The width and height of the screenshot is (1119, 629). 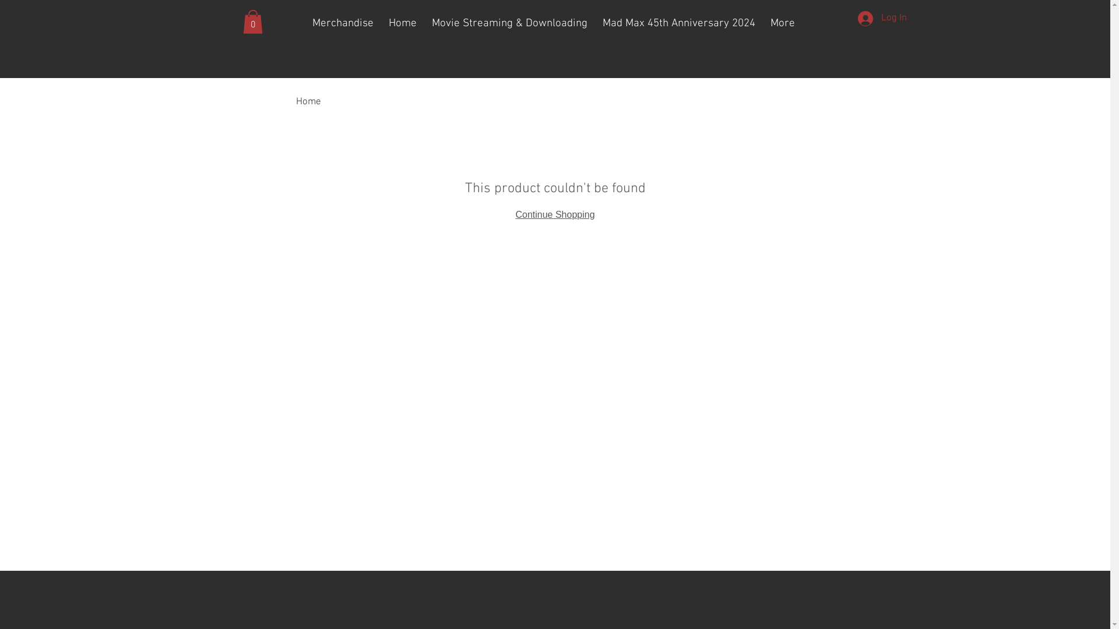 I want to click on Mad Max 45th Anniversary 2024, so click(x=679, y=24).